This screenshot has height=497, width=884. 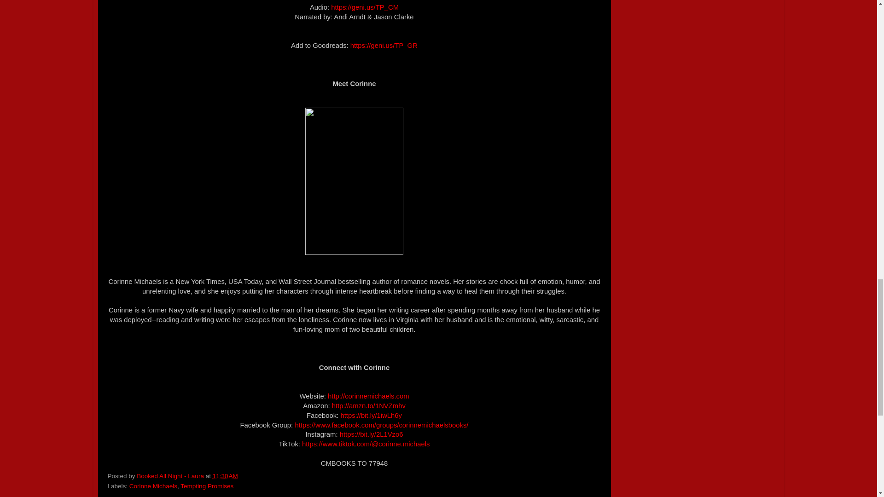 What do you see at coordinates (153, 486) in the screenshot?
I see `Corinne Michaels` at bounding box center [153, 486].